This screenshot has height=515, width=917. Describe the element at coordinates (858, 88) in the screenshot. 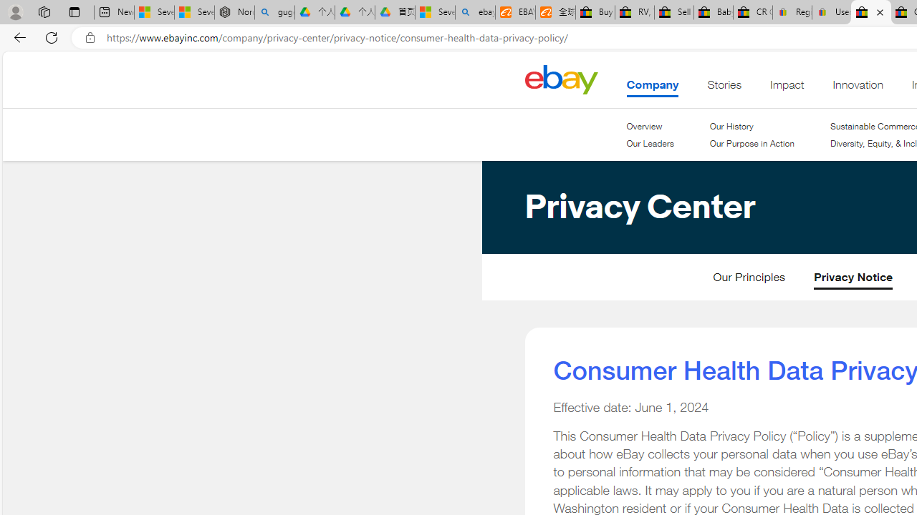

I see `Innovation` at that location.